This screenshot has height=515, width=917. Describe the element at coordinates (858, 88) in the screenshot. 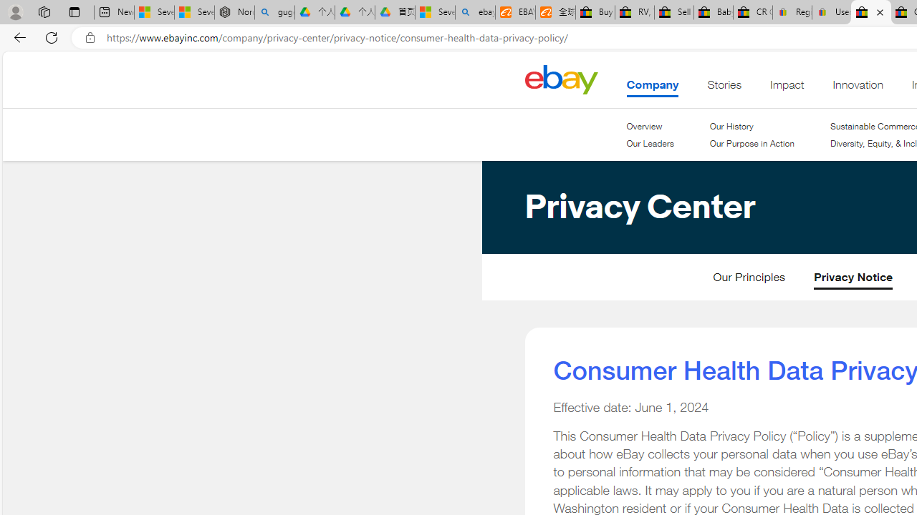

I see `Innovation` at that location.